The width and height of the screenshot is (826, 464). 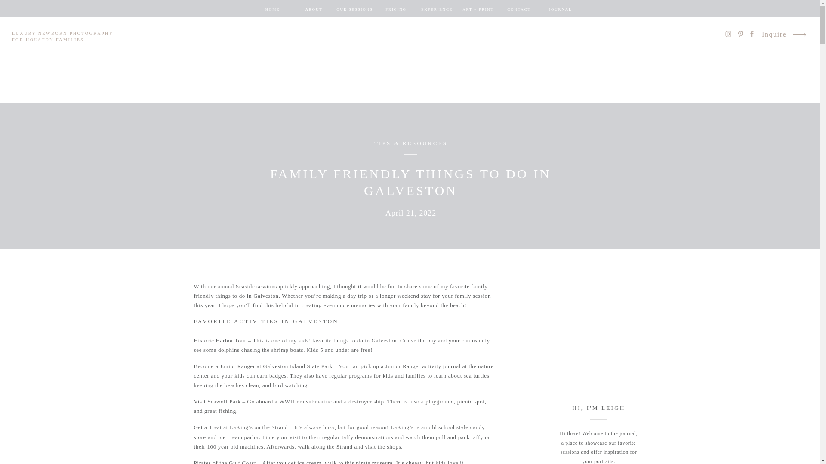 I want to click on HOME, so click(x=272, y=10).